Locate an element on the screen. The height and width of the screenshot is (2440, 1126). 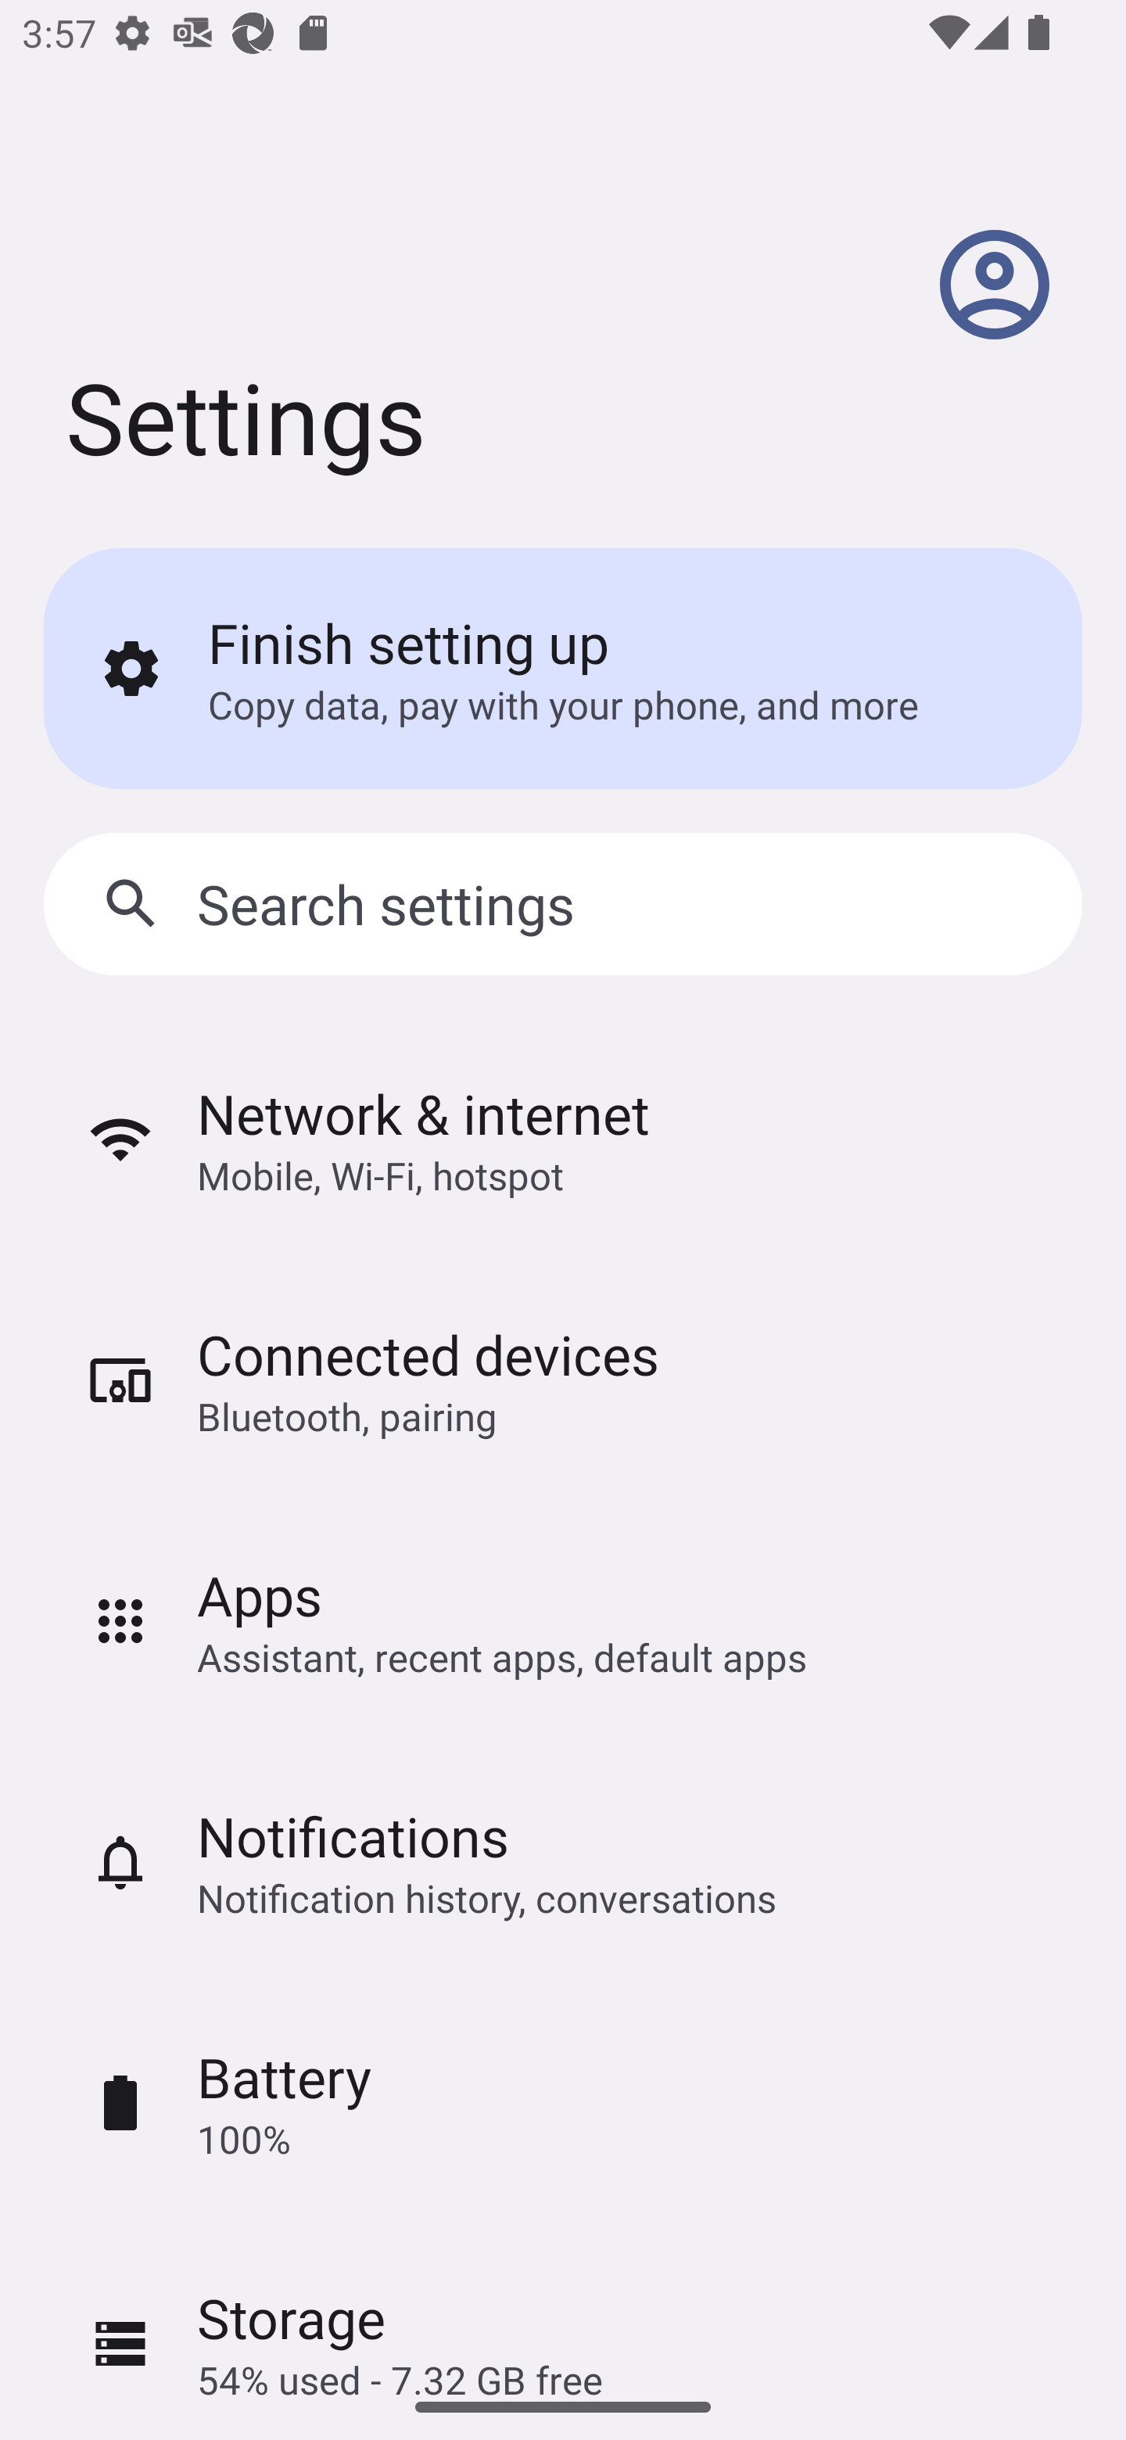
Apps Assistant, recent apps, default apps is located at coordinates (563, 1620).